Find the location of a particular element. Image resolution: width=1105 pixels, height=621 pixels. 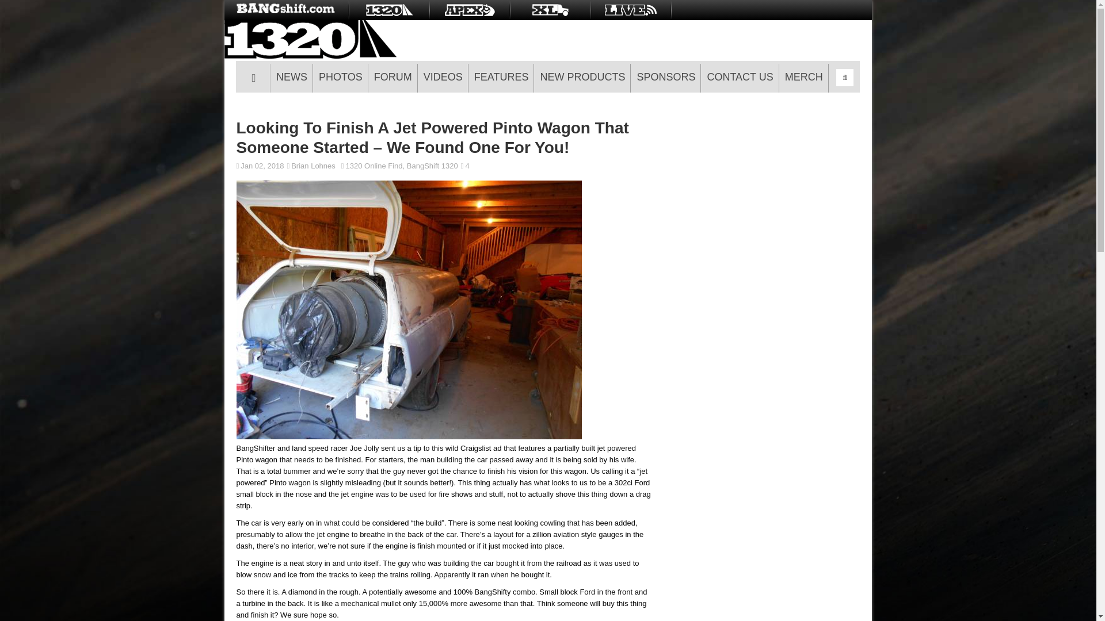

NEWS is located at coordinates (291, 78).